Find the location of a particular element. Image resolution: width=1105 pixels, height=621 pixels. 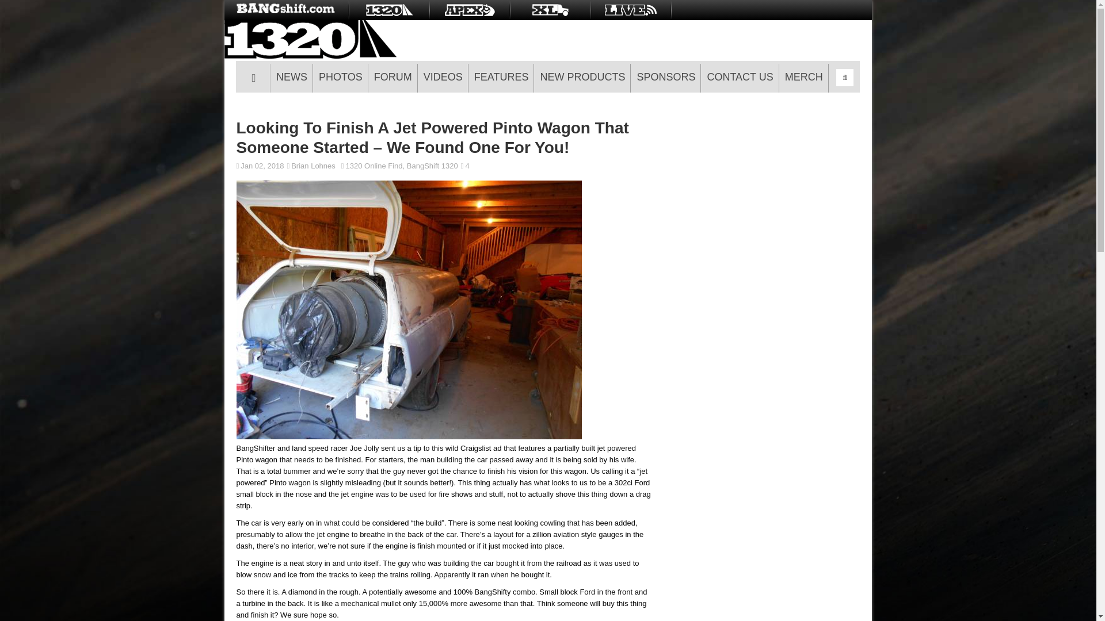

NEWS is located at coordinates (291, 78).